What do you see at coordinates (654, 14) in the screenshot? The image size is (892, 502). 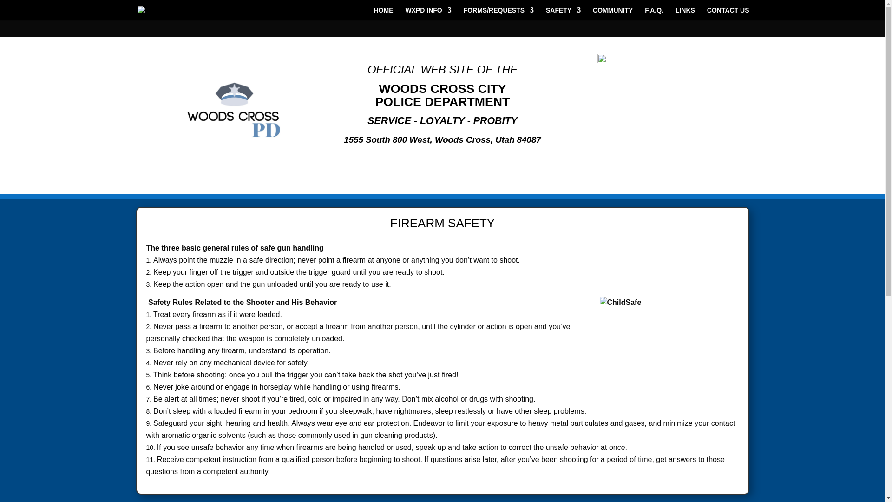 I see `F.A.Q.` at bounding box center [654, 14].